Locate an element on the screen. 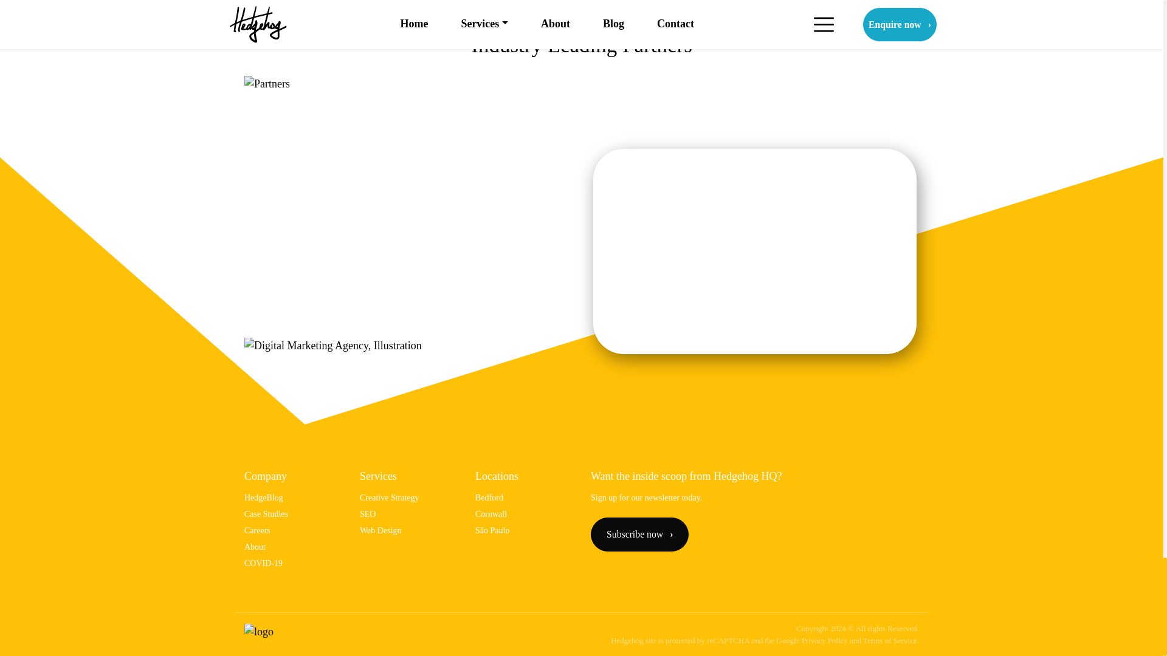 The height and width of the screenshot is (656, 1167). Cornwall is located at coordinates (491, 514).